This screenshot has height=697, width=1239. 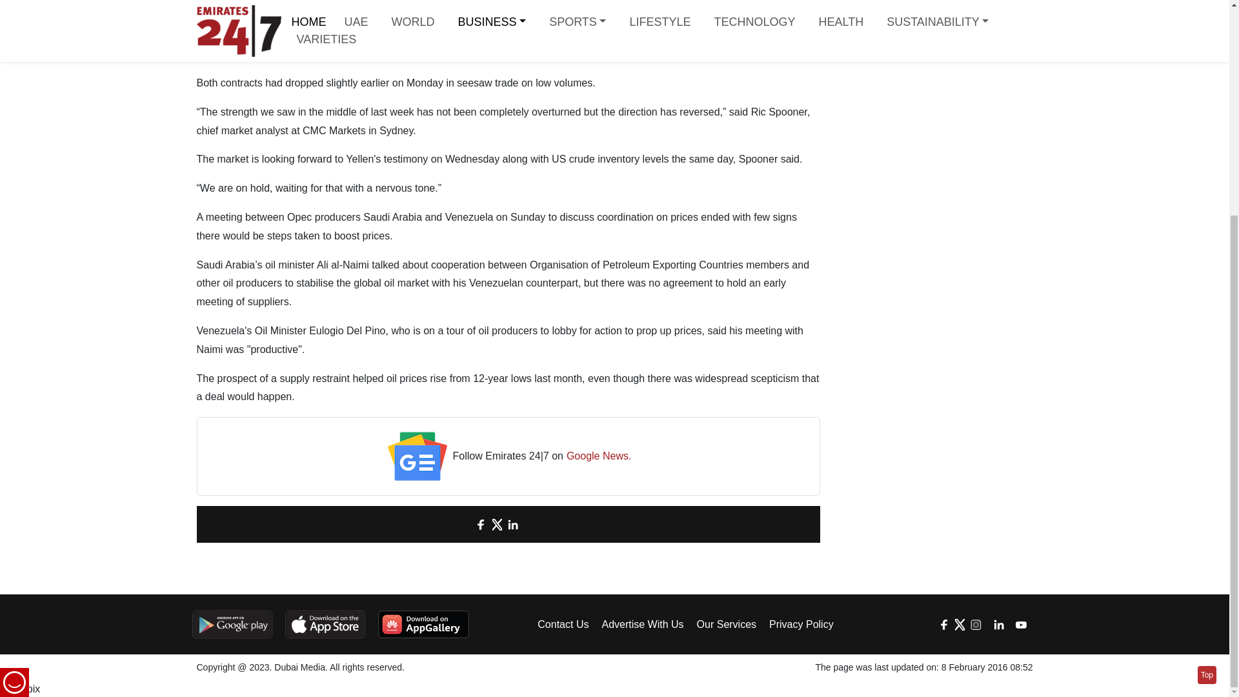 I want to click on Go to top, so click(x=1207, y=370).